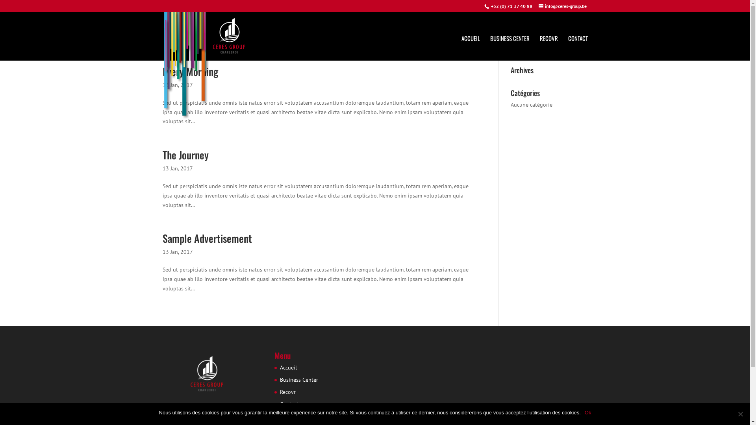 Image resolution: width=756 pixels, height=425 pixels. I want to click on Sample Advertisement, so click(207, 238).